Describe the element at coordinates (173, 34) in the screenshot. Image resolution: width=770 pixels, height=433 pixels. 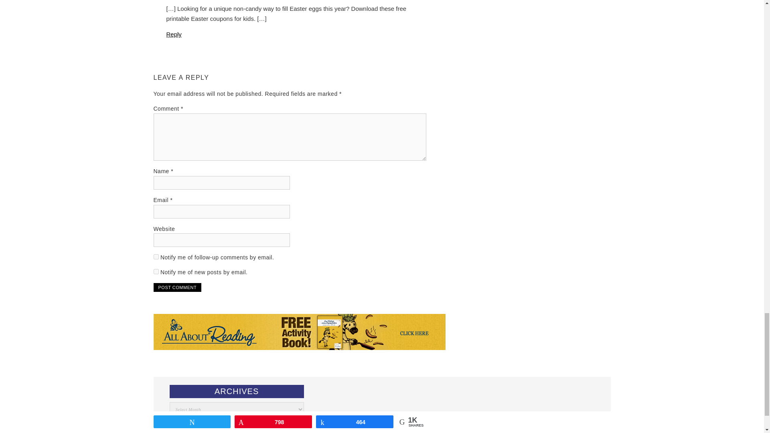
I see `Reply` at that location.